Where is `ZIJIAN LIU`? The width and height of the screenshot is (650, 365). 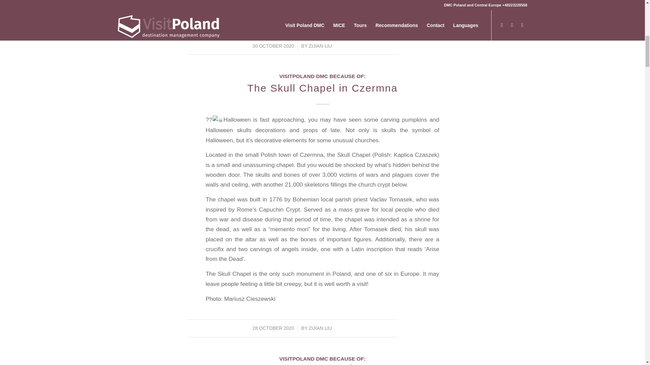 ZIJIAN LIU is located at coordinates (320, 328).